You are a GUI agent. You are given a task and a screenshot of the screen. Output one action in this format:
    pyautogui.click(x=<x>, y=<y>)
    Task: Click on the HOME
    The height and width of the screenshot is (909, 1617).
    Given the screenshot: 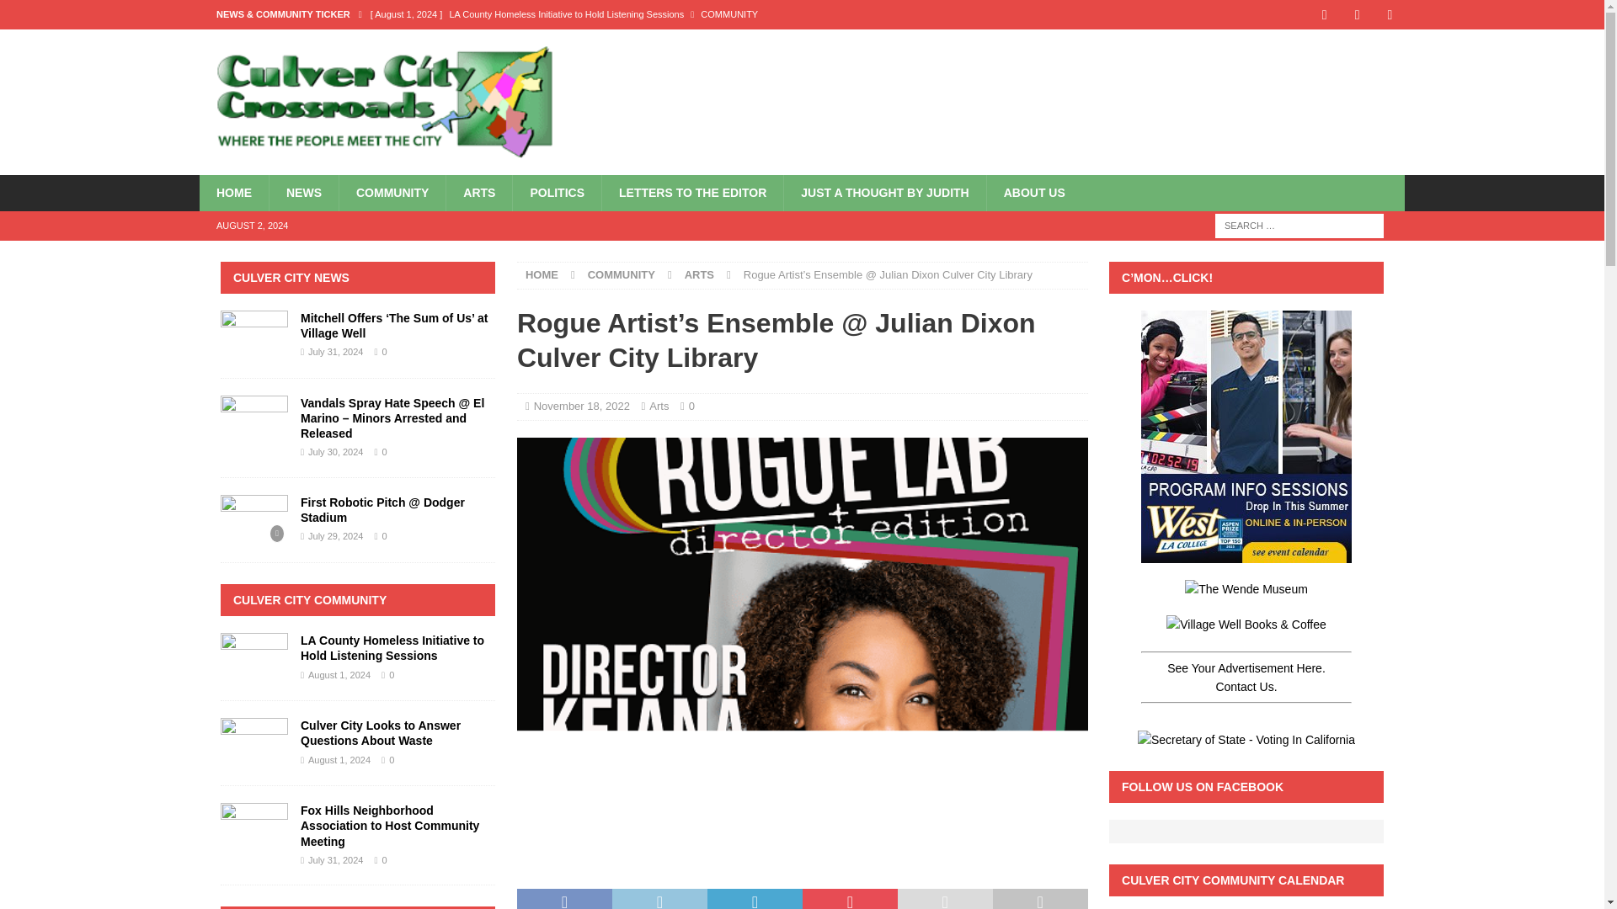 What is the action you would take?
    pyautogui.click(x=542, y=274)
    